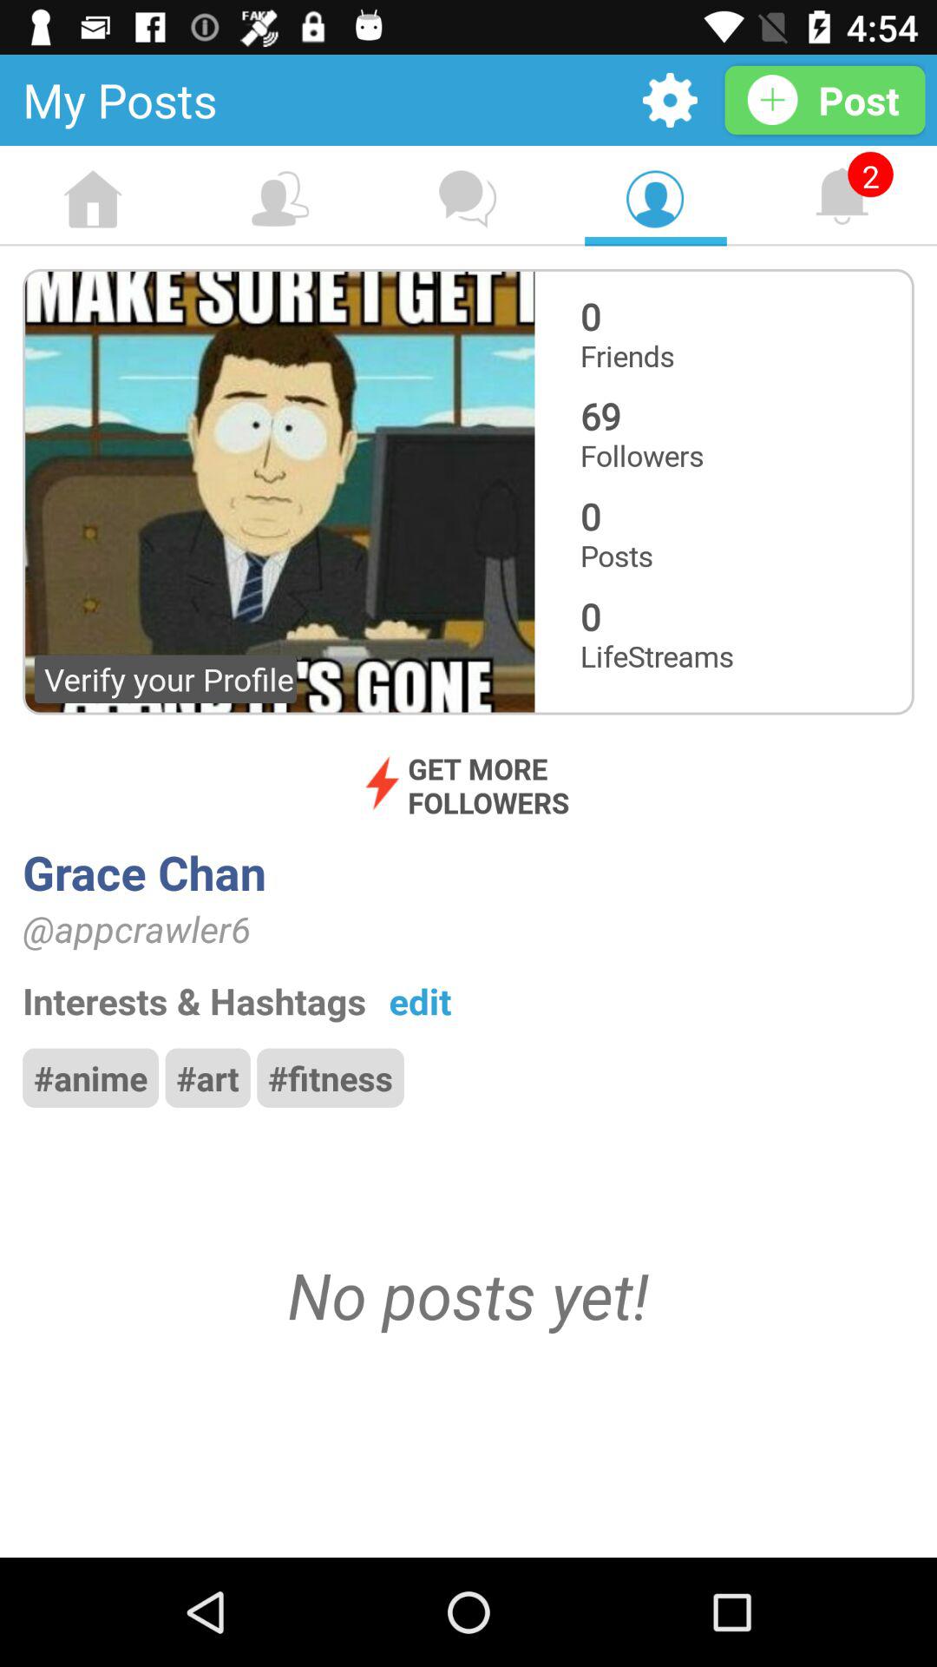 The width and height of the screenshot is (937, 1667). Describe the element at coordinates (207, 1077) in the screenshot. I see `tap the item to the right of #anime item` at that location.